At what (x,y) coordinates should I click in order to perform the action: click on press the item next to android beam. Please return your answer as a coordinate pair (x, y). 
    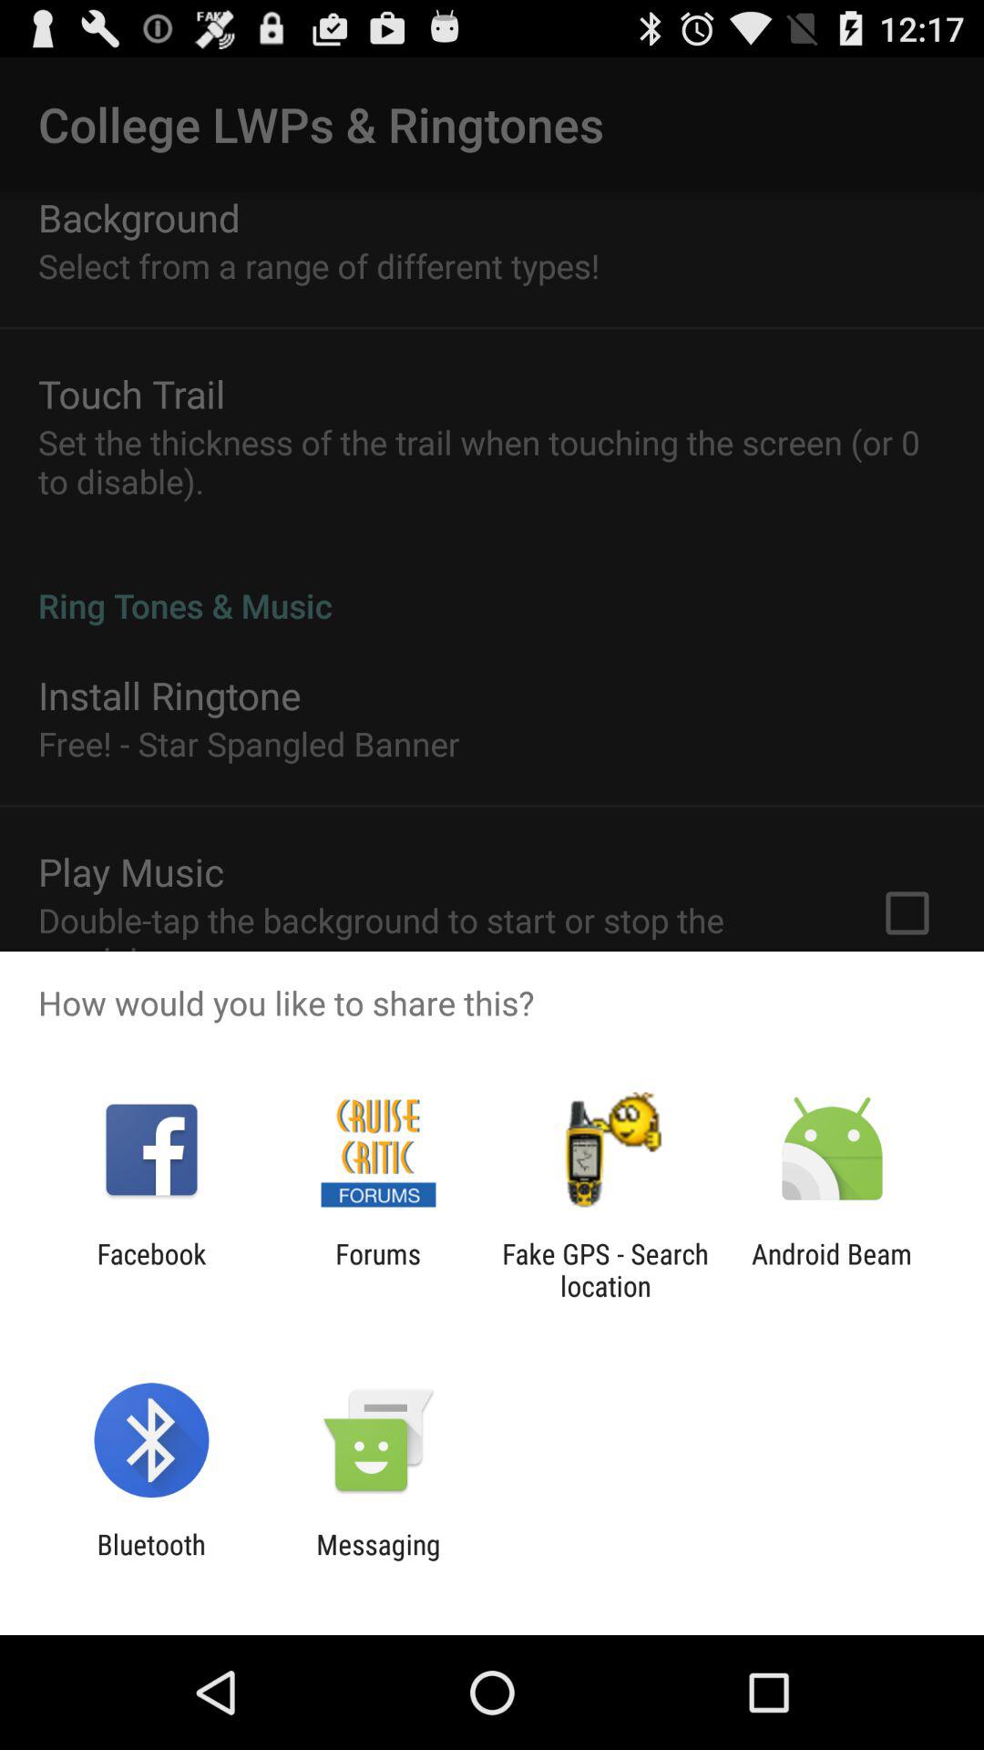
    Looking at the image, I should click on (605, 1270).